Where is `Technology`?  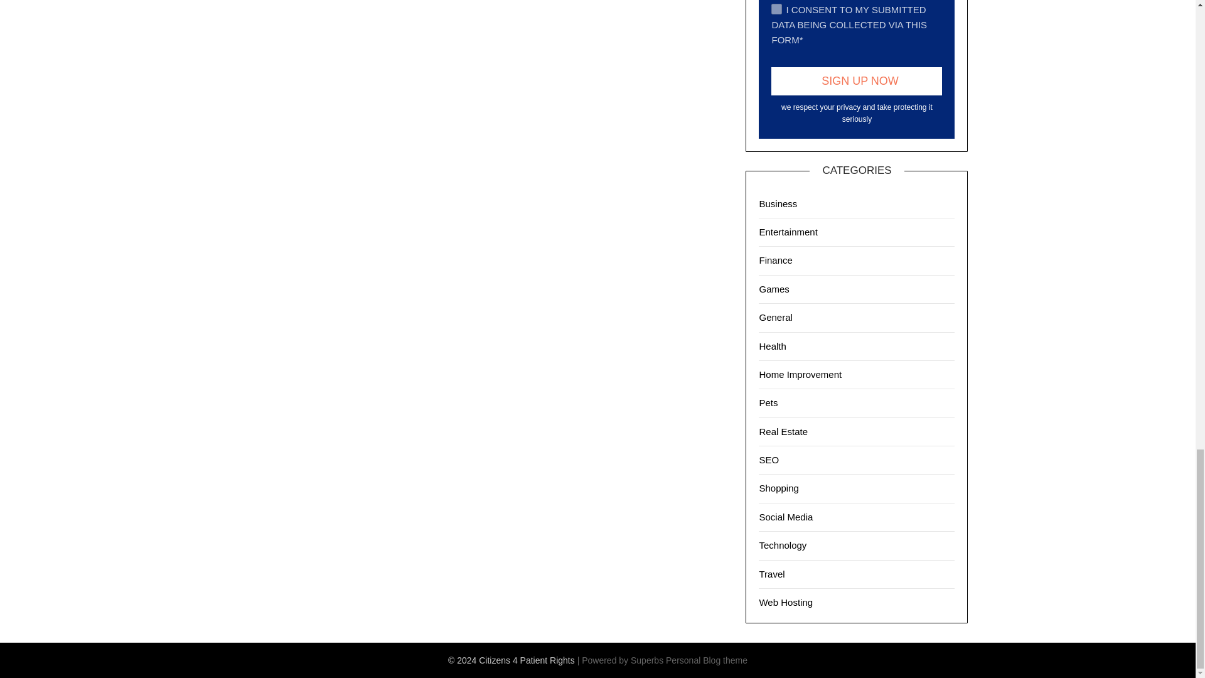 Technology is located at coordinates (782, 545).